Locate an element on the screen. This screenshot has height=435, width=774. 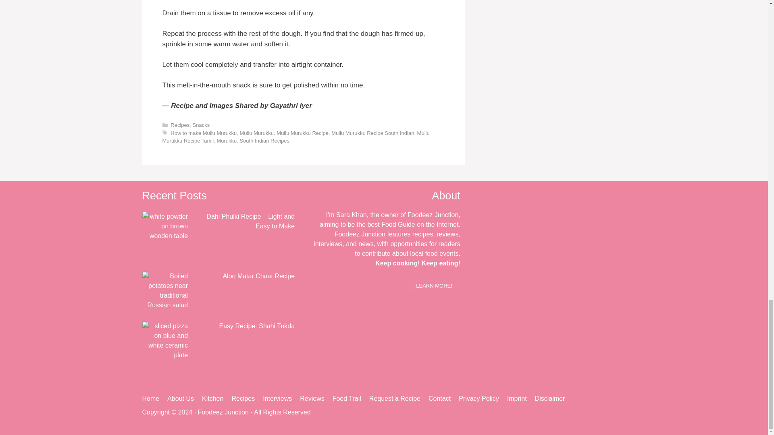
Aloo Matar Chaat Recipe is located at coordinates (164, 305).